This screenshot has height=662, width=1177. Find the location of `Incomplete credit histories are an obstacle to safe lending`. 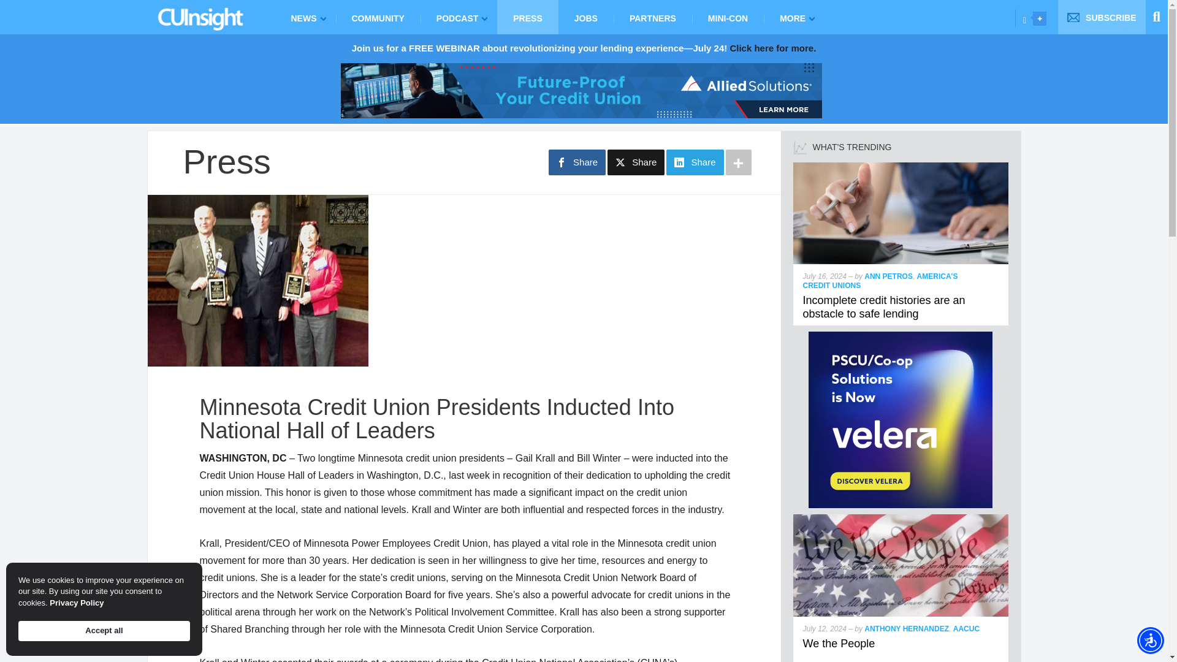

Incomplete credit histories are an obstacle to safe lending is located at coordinates (901, 167).